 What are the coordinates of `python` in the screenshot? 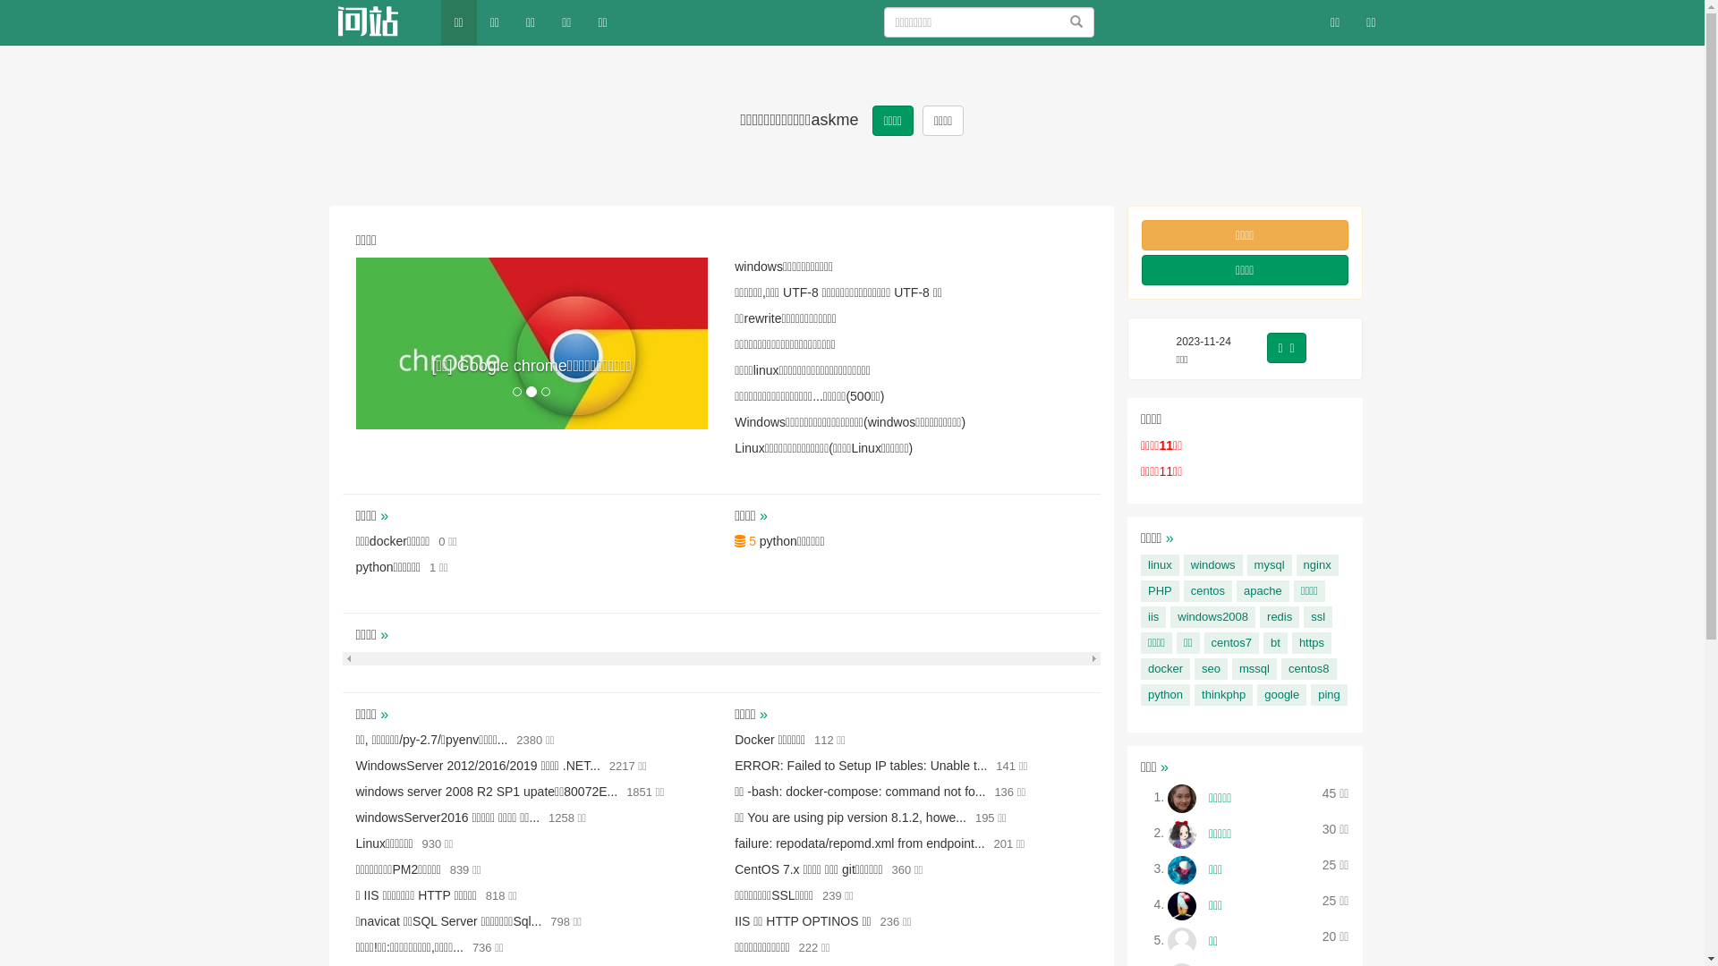 It's located at (1165, 695).